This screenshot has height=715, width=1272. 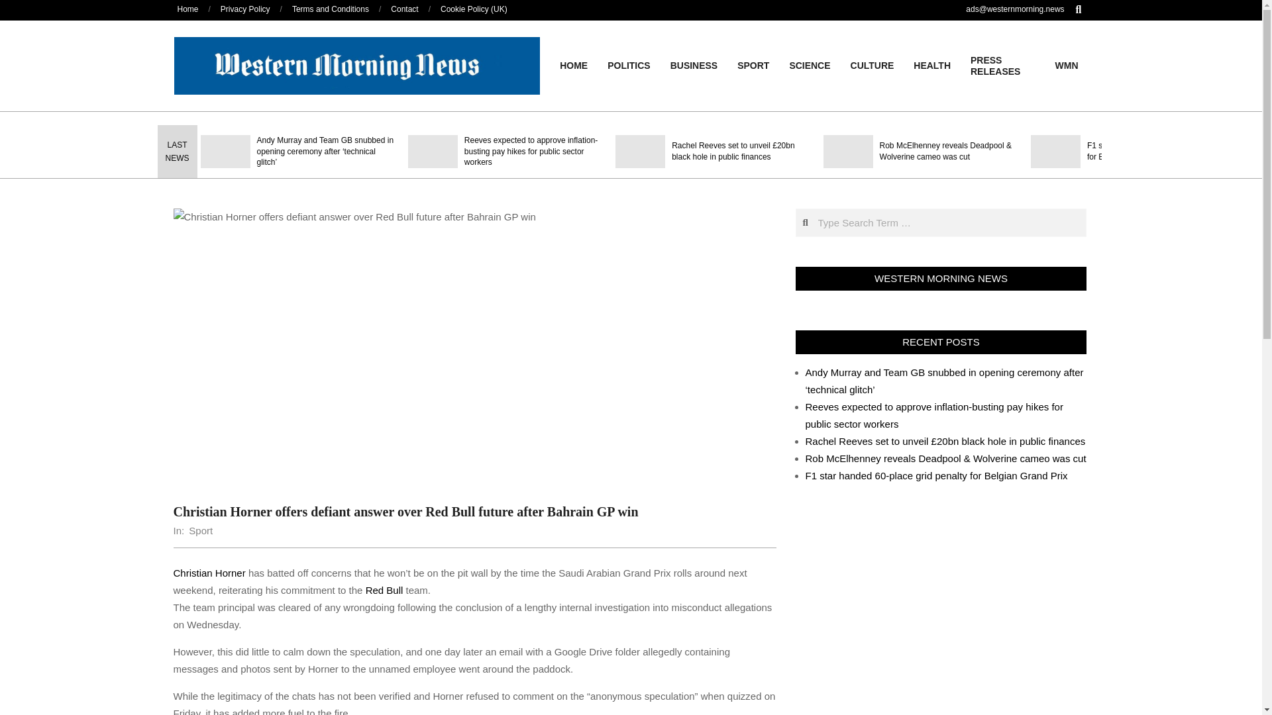 I want to click on Sport, so click(x=200, y=530).